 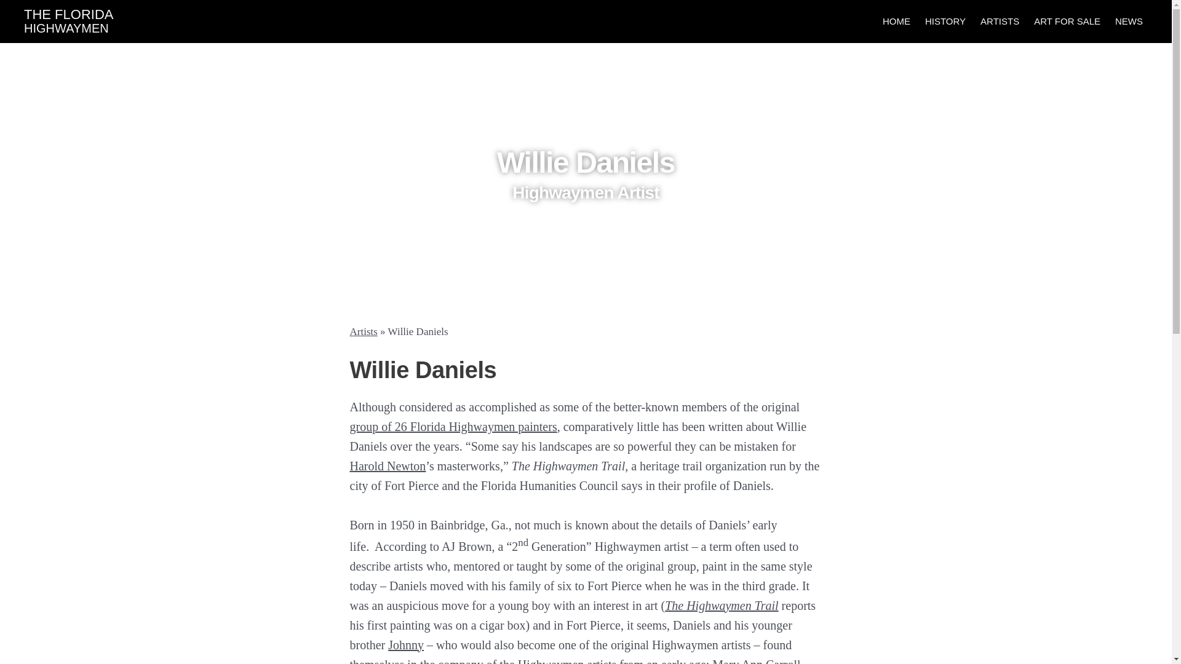 I want to click on ARTISTS, so click(x=68, y=21).